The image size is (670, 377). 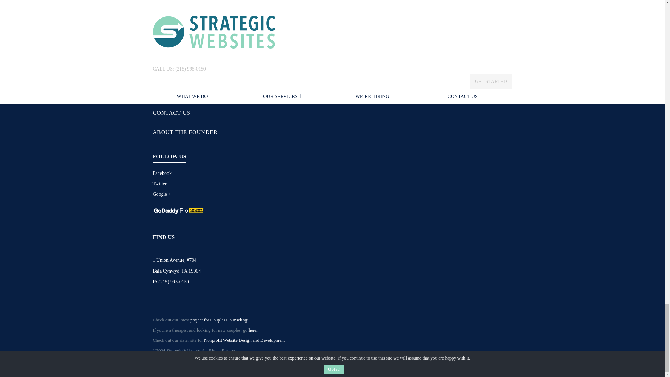 I want to click on Nonprofit Website Design and Development, so click(x=244, y=340).